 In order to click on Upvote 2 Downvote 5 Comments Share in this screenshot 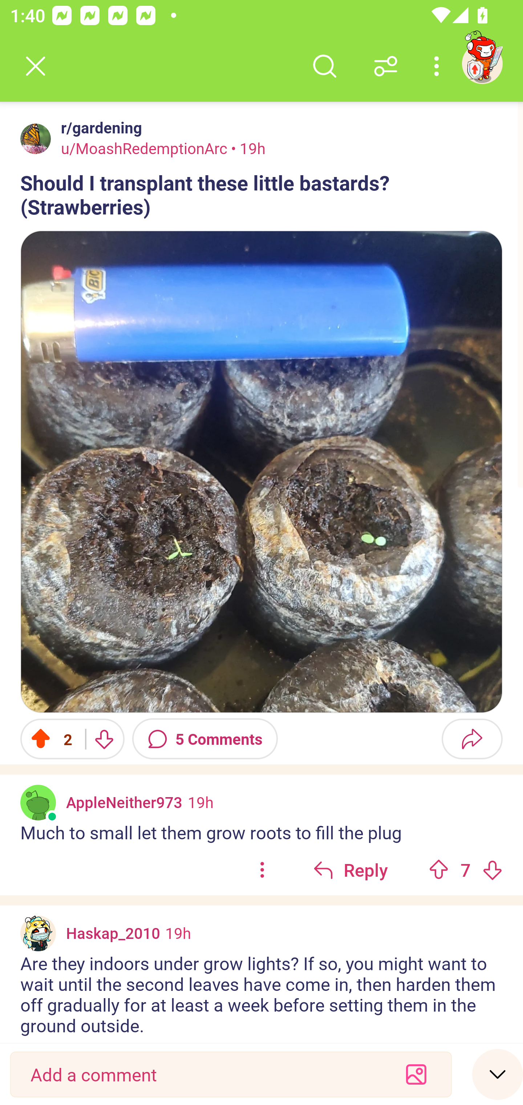, I will do `click(261, 739)`.